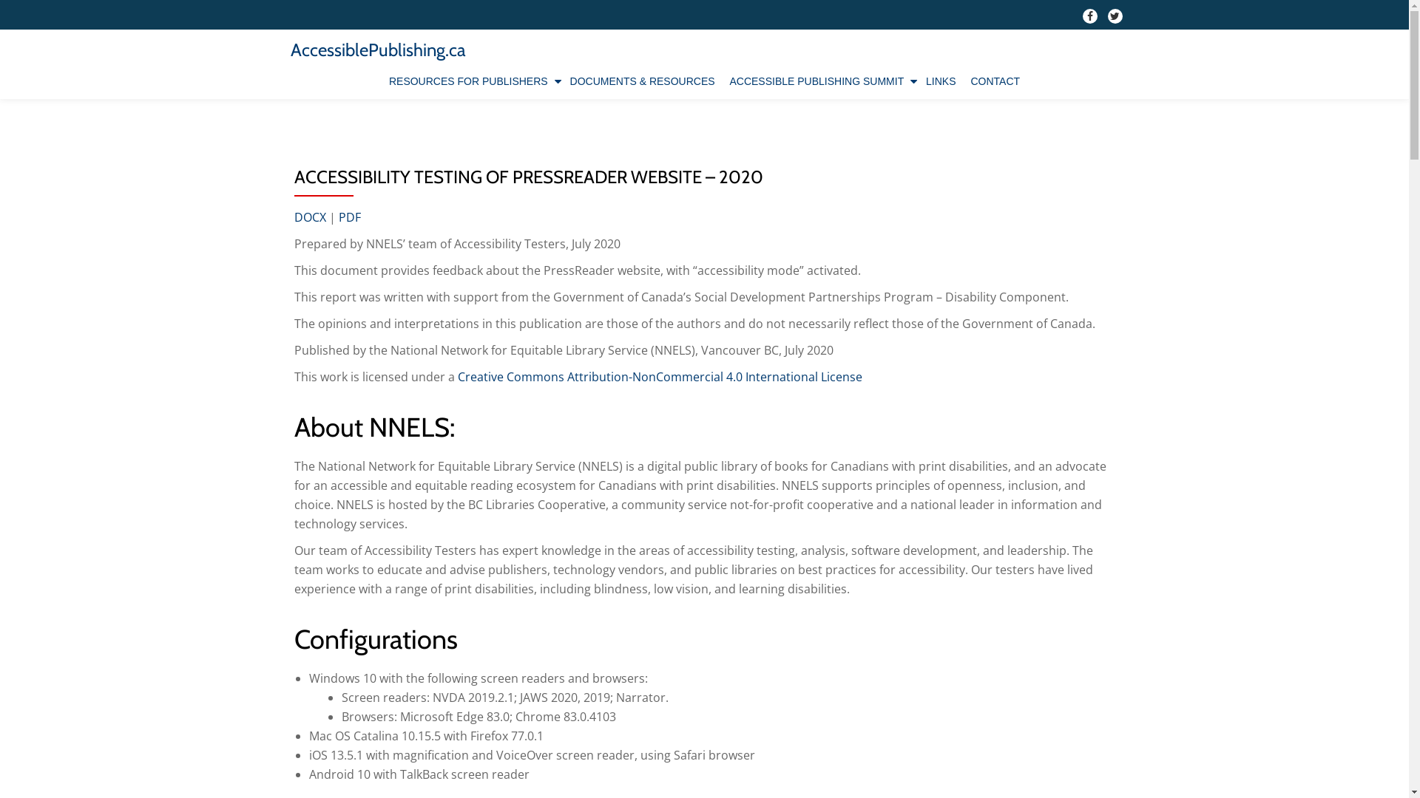 The height and width of the screenshot is (798, 1420). Describe the element at coordinates (995, 81) in the screenshot. I see `CONTACT` at that location.